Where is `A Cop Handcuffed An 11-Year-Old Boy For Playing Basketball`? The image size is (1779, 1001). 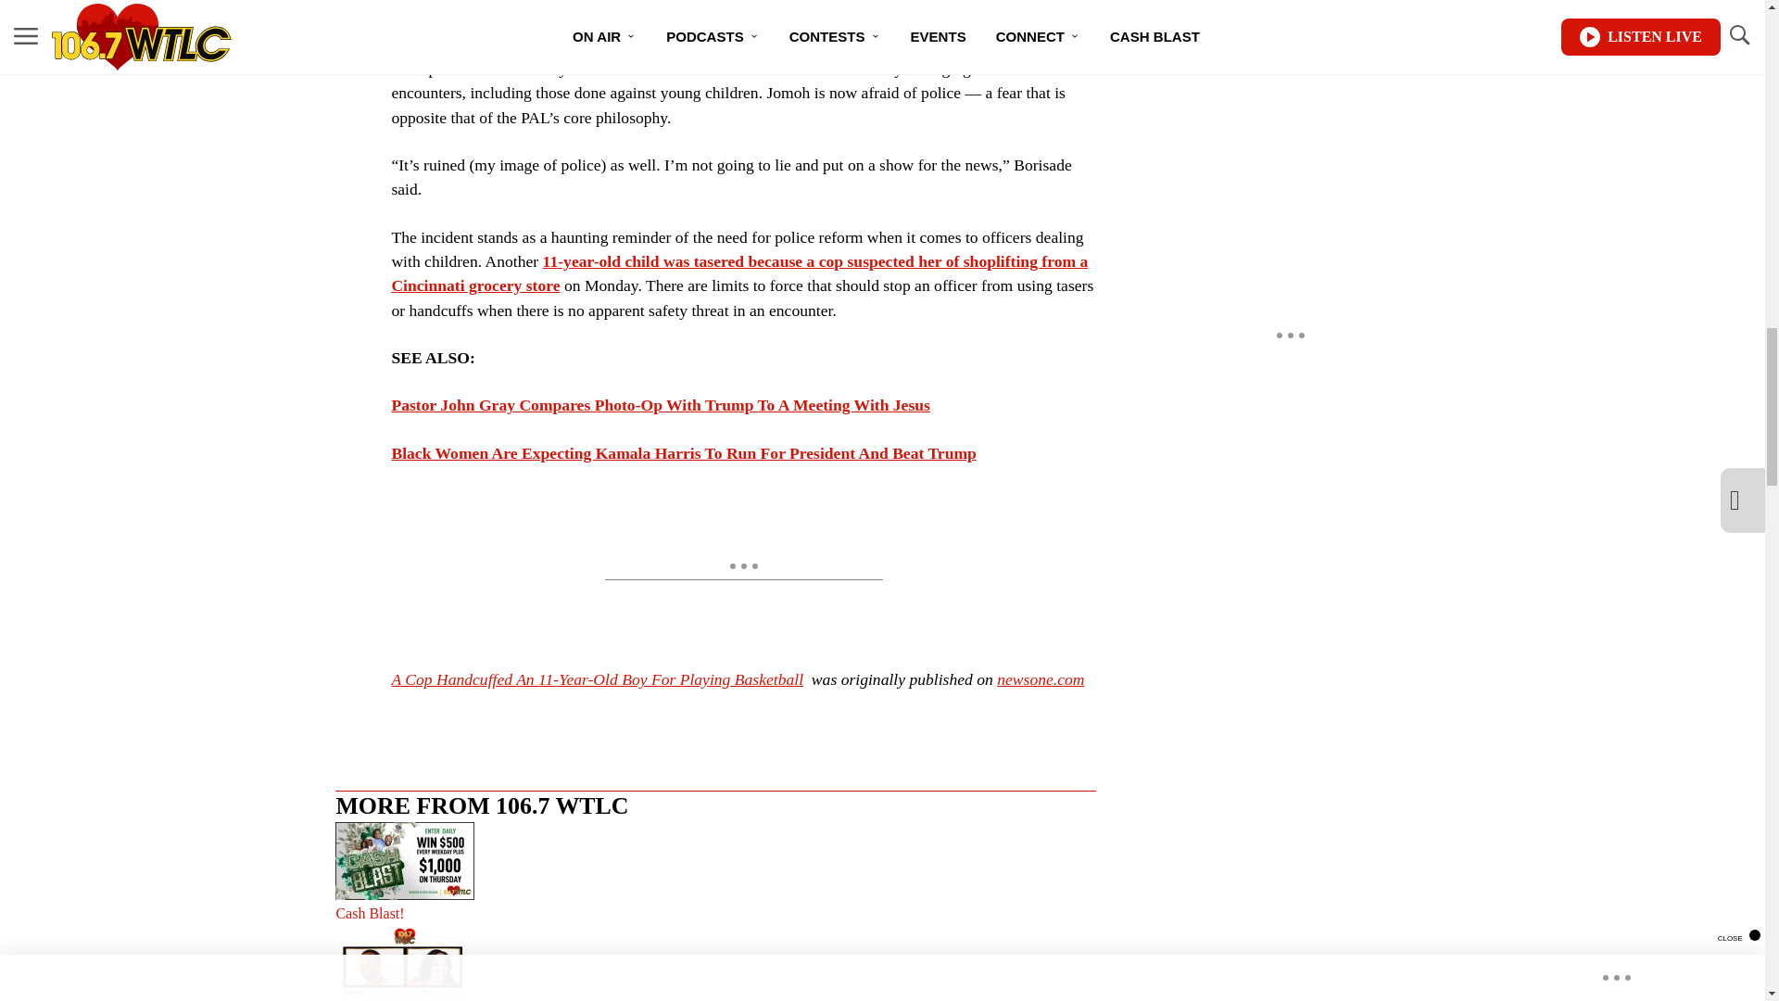 A Cop Handcuffed An 11-Year-Old Boy For Playing Basketball is located at coordinates (597, 678).